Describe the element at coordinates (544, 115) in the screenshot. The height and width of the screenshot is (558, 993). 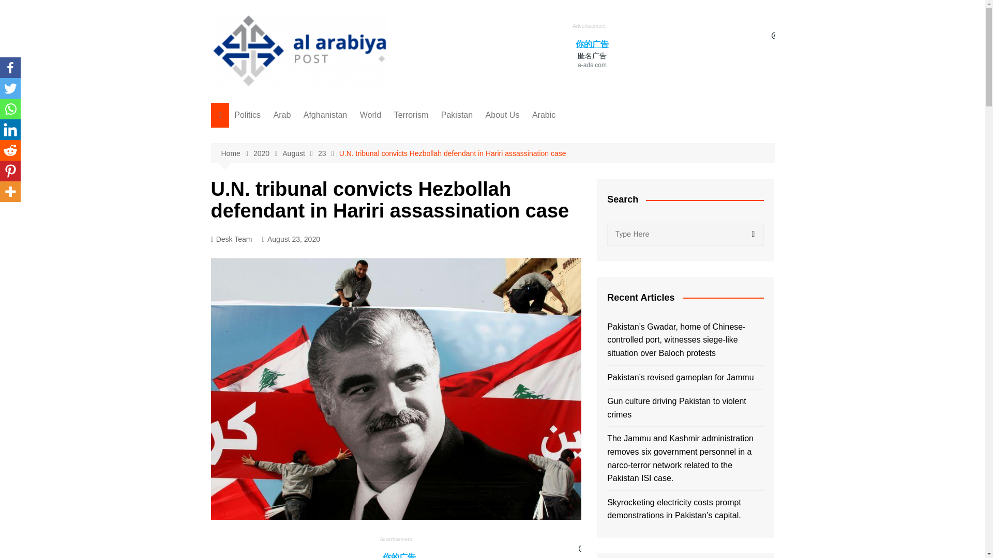
I see `Arabic` at that location.